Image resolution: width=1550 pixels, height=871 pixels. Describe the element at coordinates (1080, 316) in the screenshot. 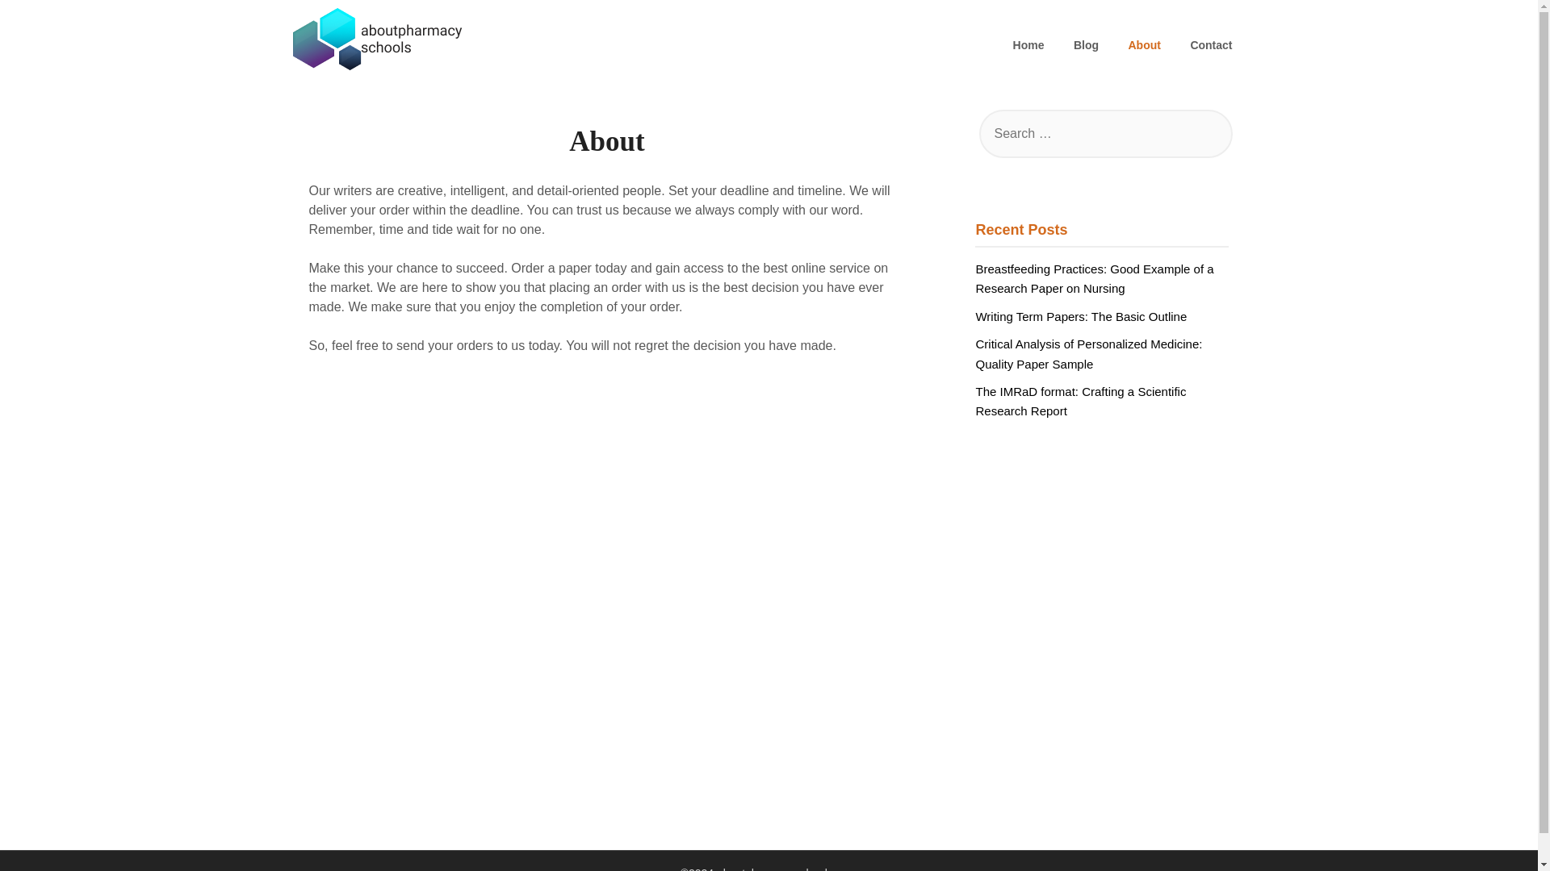

I see `Writing Term Papers: The Basic Outline` at that location.